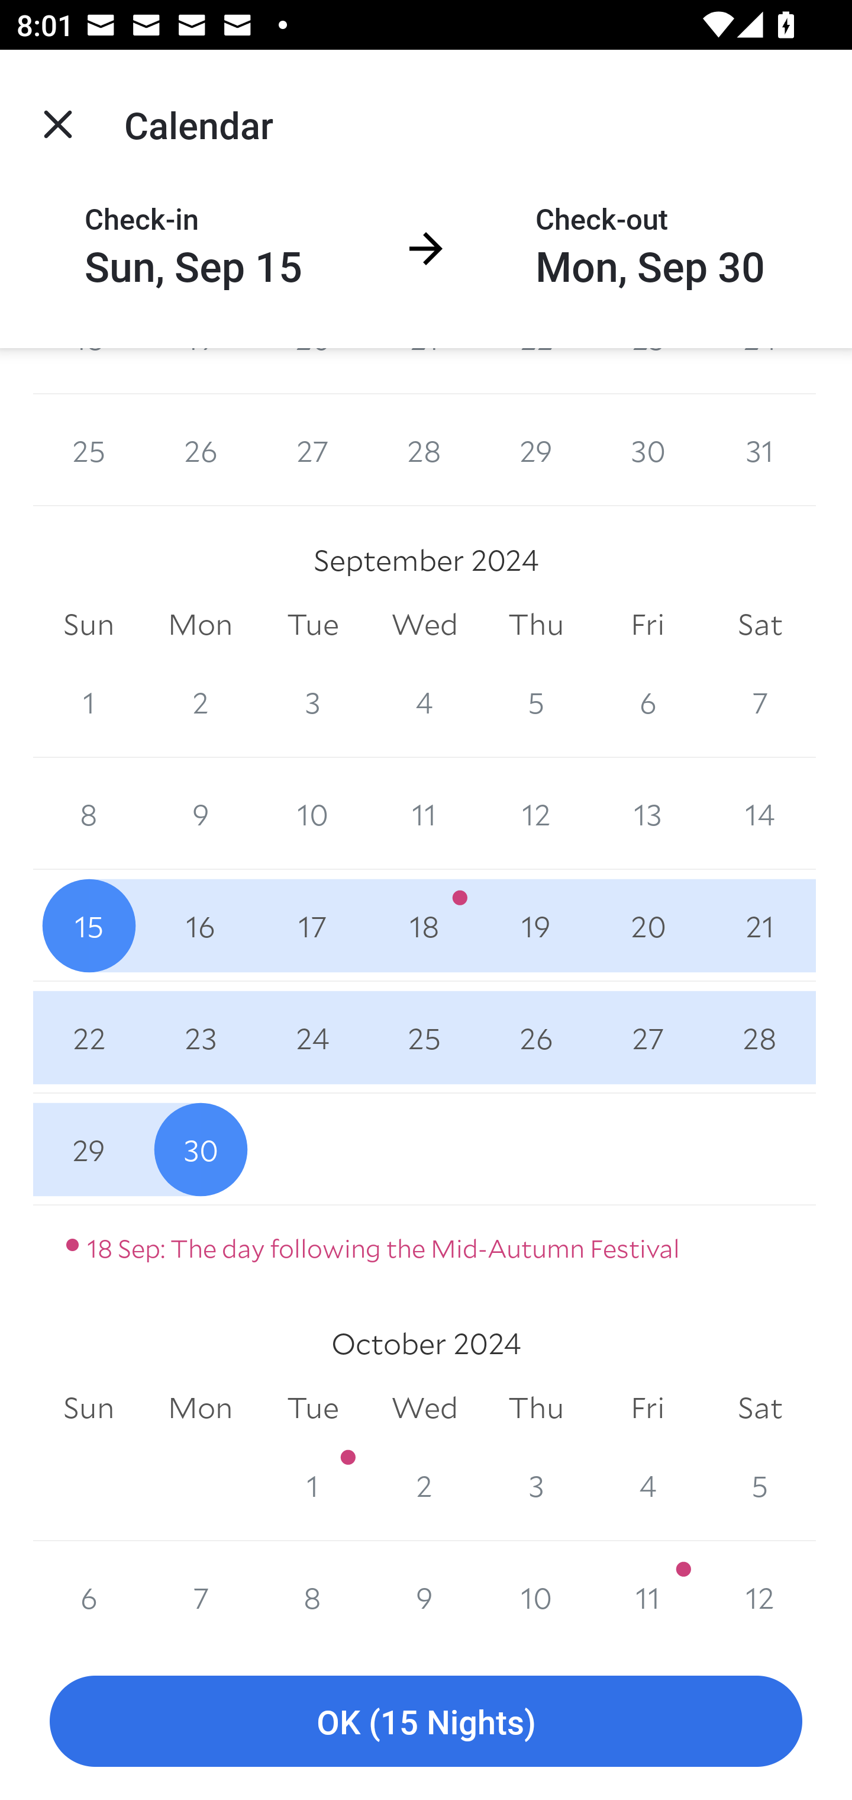 This screenshot has width=852, height=1800. Describe the element at coordinates (200, 925) in the screenshot. I see `16 16 September 2024` at that location.